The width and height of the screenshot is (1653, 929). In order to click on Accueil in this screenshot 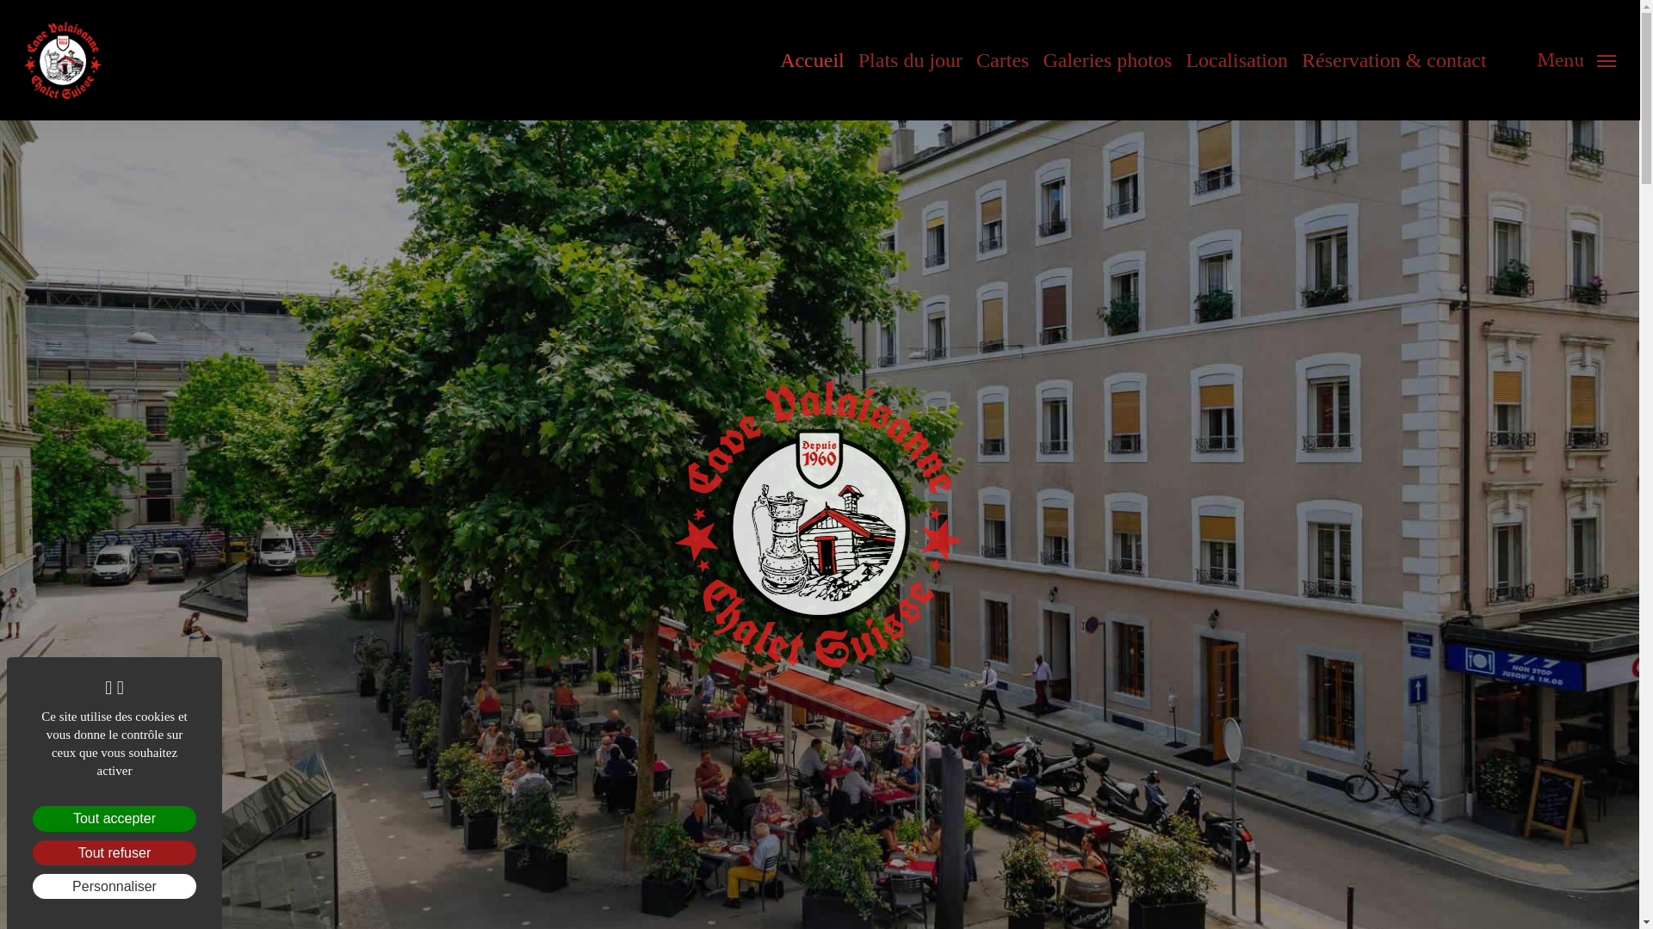, I will do `click(813, 60)`.